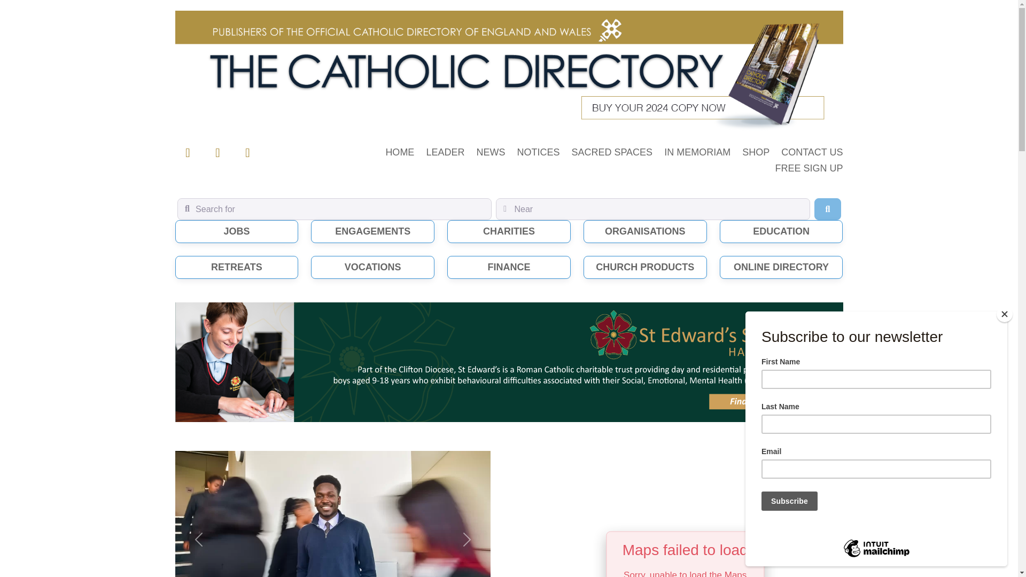 The image size is (1026, 577). I want to click on NEWS, so click(490, 154).